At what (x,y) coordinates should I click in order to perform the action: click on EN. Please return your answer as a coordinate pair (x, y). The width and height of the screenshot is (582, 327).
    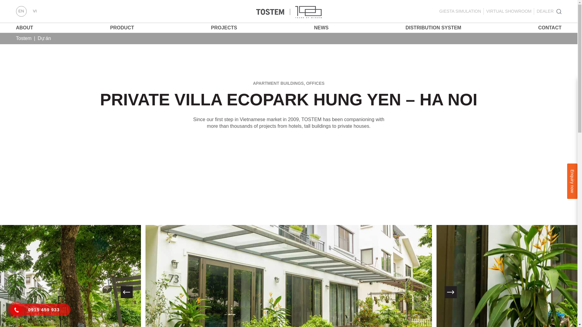
    Looking at the image, I should click on (21, 12).